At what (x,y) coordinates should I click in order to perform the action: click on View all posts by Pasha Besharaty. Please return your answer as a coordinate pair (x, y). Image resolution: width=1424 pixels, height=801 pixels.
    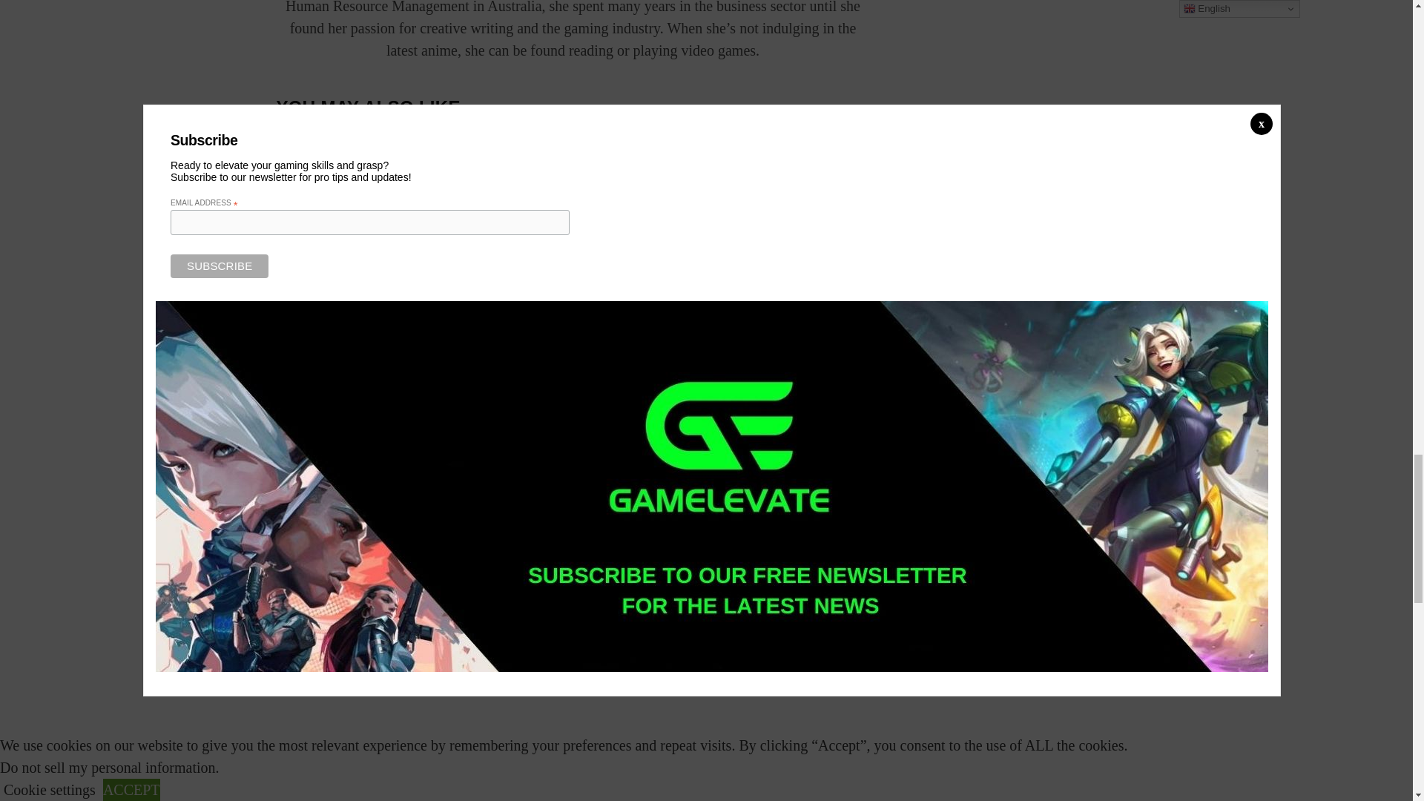
    Looking at the image, I should click on (740, 366).